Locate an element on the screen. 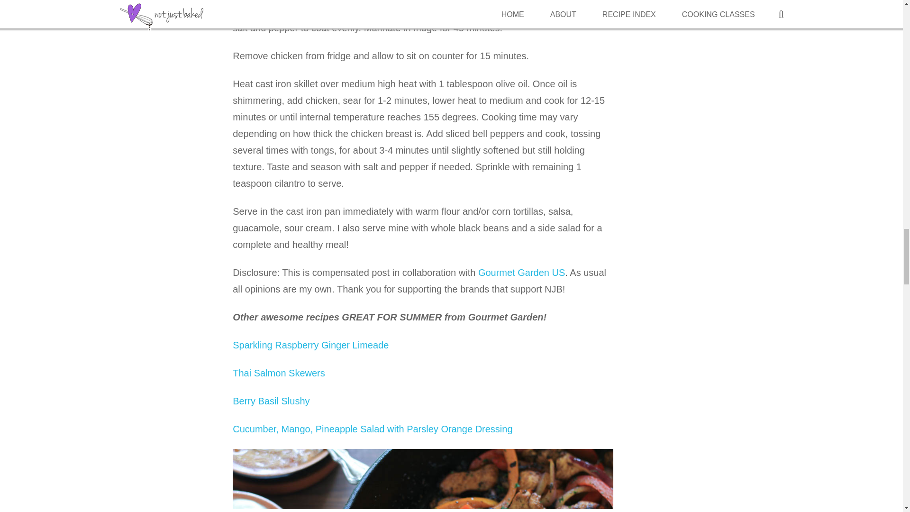 This screenshot has width=910, height=512. Sparkling Raspberry Ginger Limeade is located at coordinates (310, 345).